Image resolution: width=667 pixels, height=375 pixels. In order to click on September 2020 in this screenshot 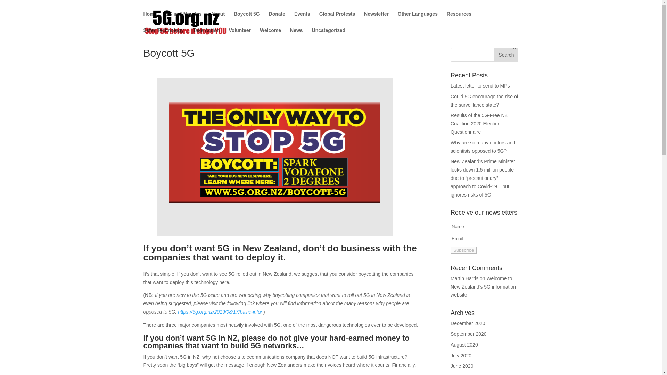, I will do `click(469, 334)`.